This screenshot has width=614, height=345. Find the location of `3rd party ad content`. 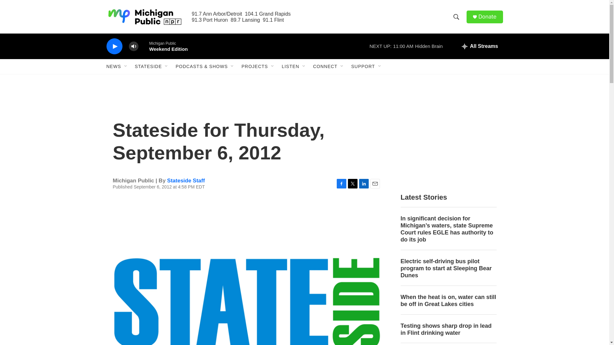

3rd party ad content is located at coordinates (448, 140).